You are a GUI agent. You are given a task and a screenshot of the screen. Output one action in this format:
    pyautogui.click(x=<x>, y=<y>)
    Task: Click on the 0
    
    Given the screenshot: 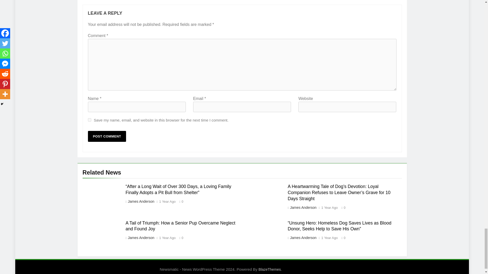 What is the action you would take?
    pyautogui.click(x=180, y=201)
    